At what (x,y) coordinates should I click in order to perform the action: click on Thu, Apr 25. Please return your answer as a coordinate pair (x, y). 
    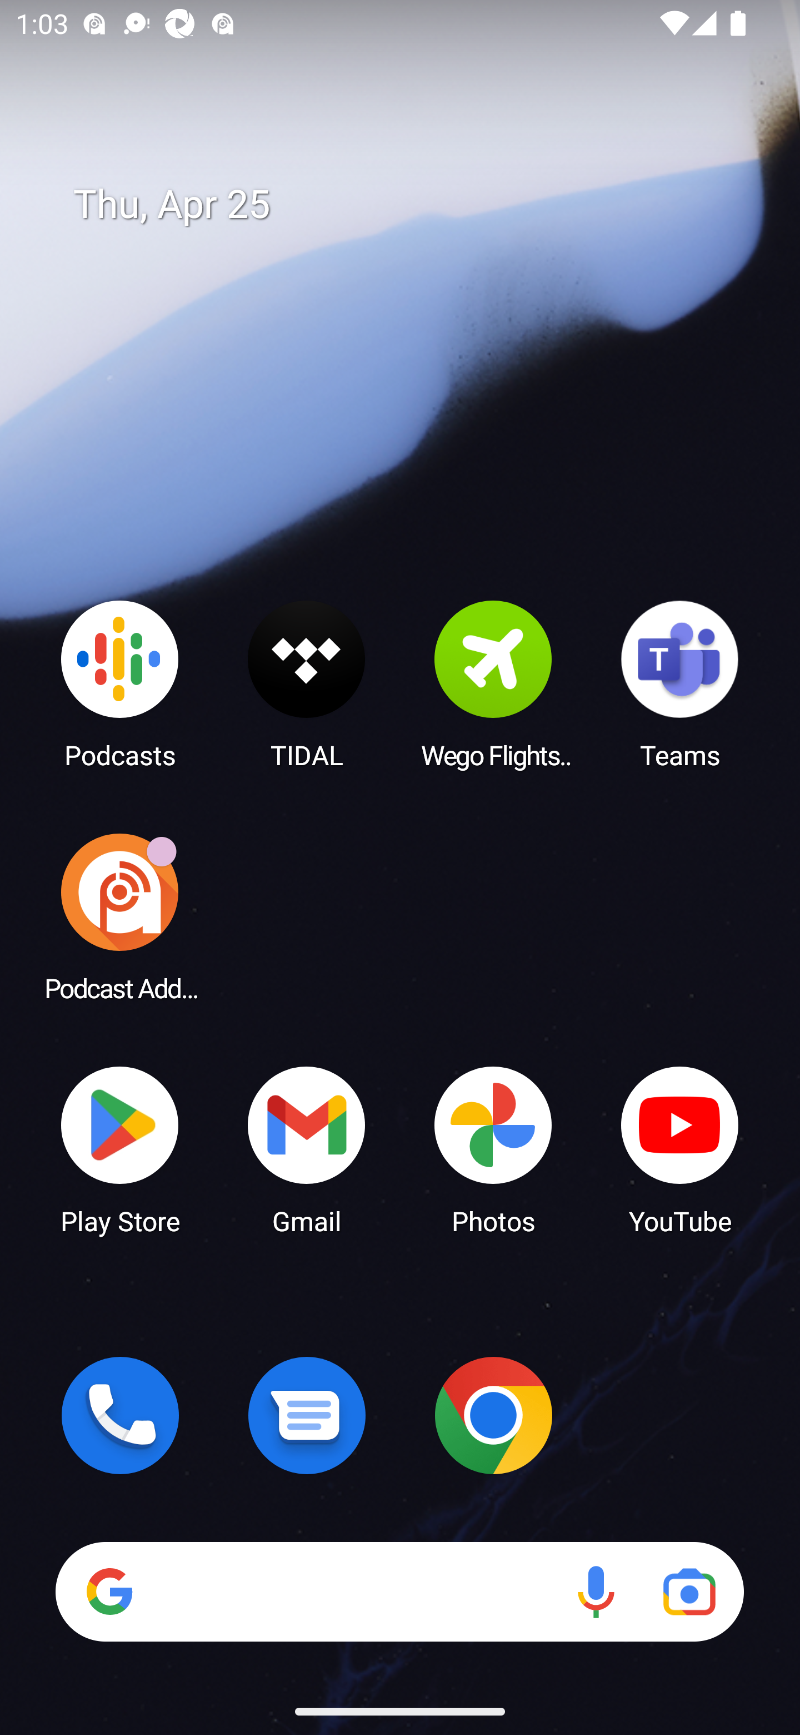
    Looking at the image, I should click on (416, 205).